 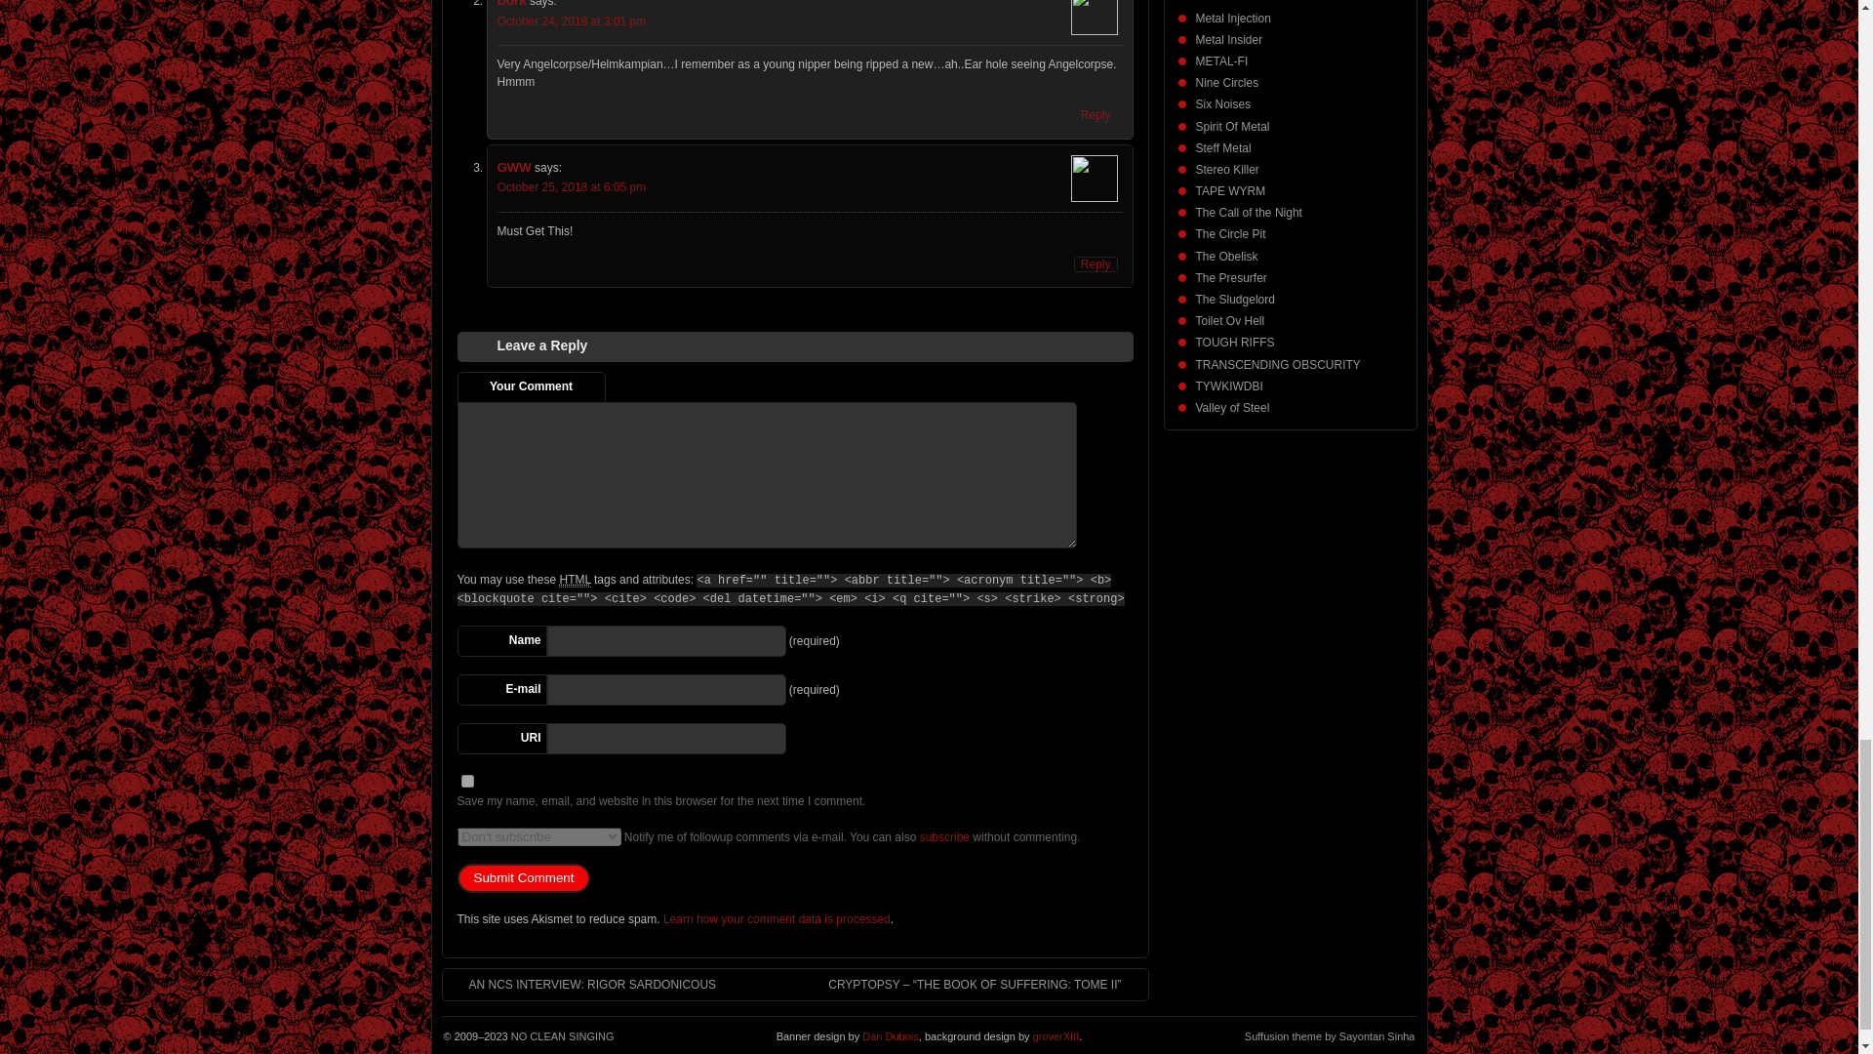 What do you see at coordinates (572, 21) in the screenshot?
I see `October 24, 2018 at 3:01 pm` at bounding box center [572, 21].